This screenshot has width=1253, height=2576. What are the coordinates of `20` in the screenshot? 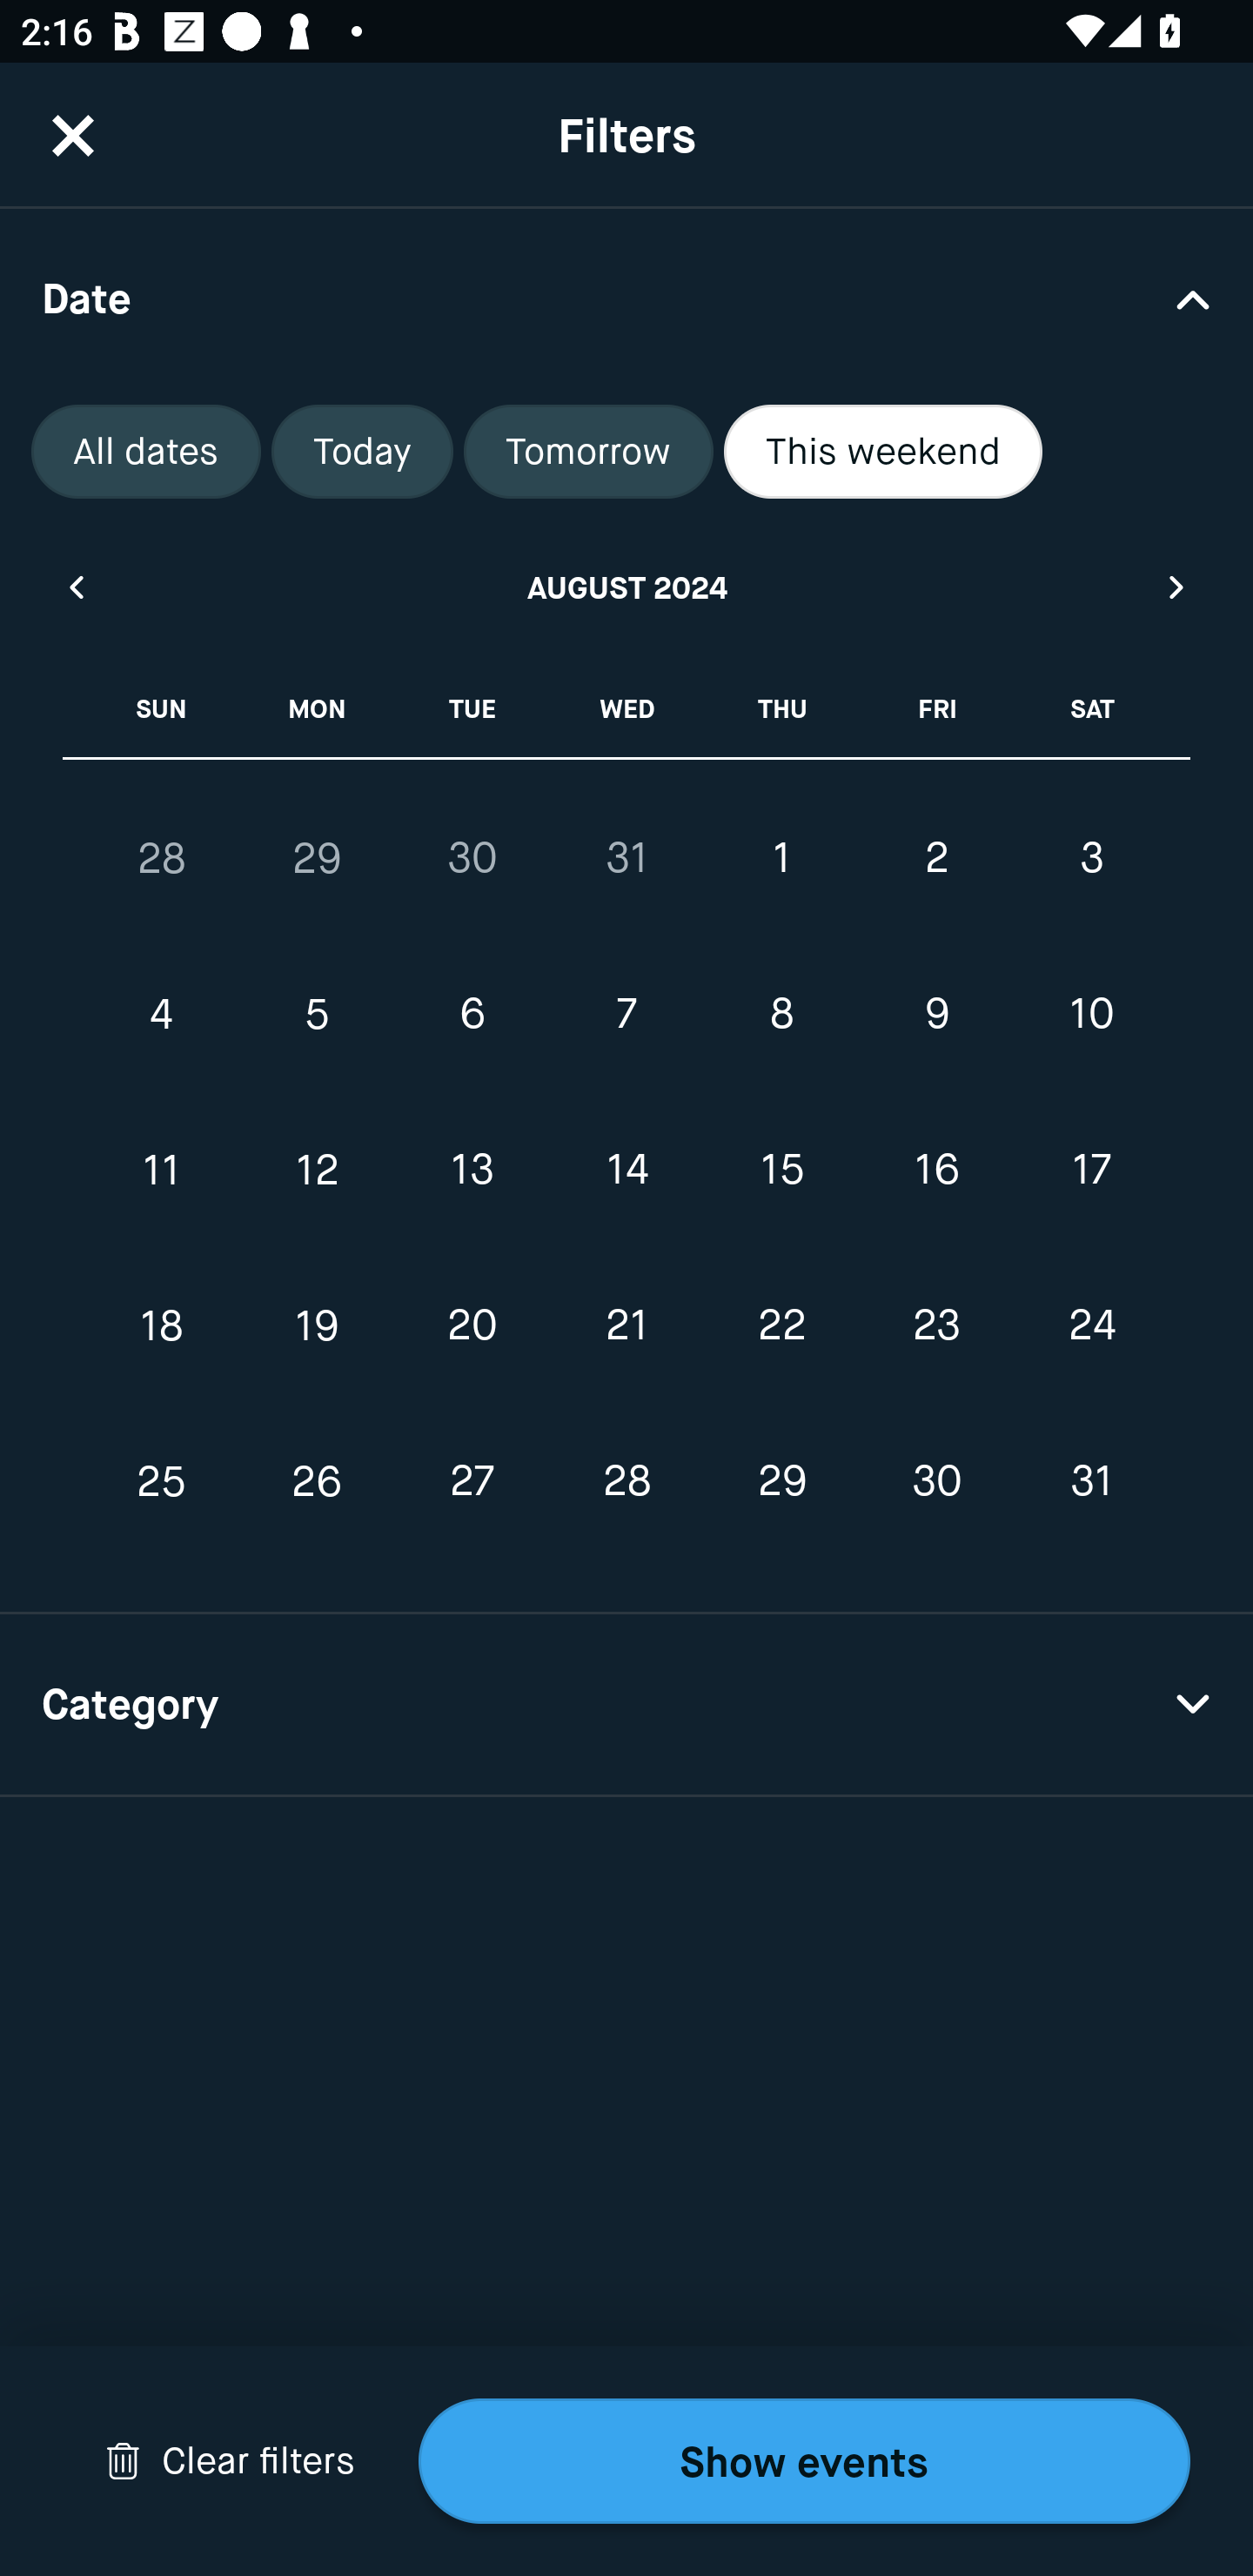 It's located at (472, 1325).